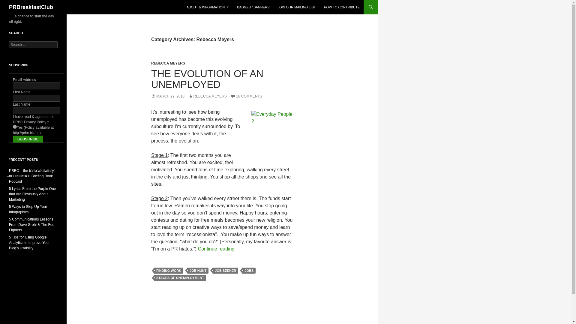 The height and width of the screenshot is (324, 576). What do you see at coordinates (31, 7) in the screenshot?
I see `PRBreakfastClub` at bounding box center [31, 7].